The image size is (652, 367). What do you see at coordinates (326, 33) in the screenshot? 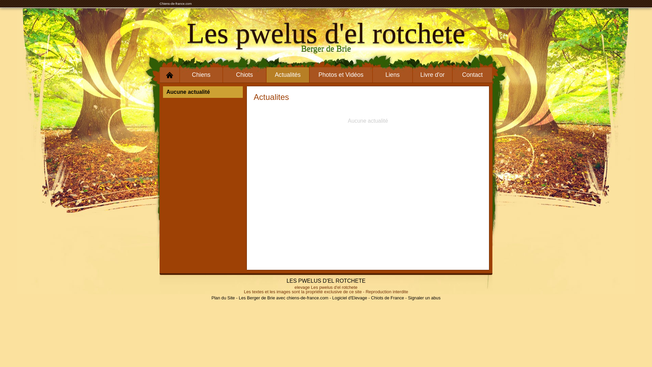
I see `Les pwelus d'el rotchete` at bounding box center [326, 33].